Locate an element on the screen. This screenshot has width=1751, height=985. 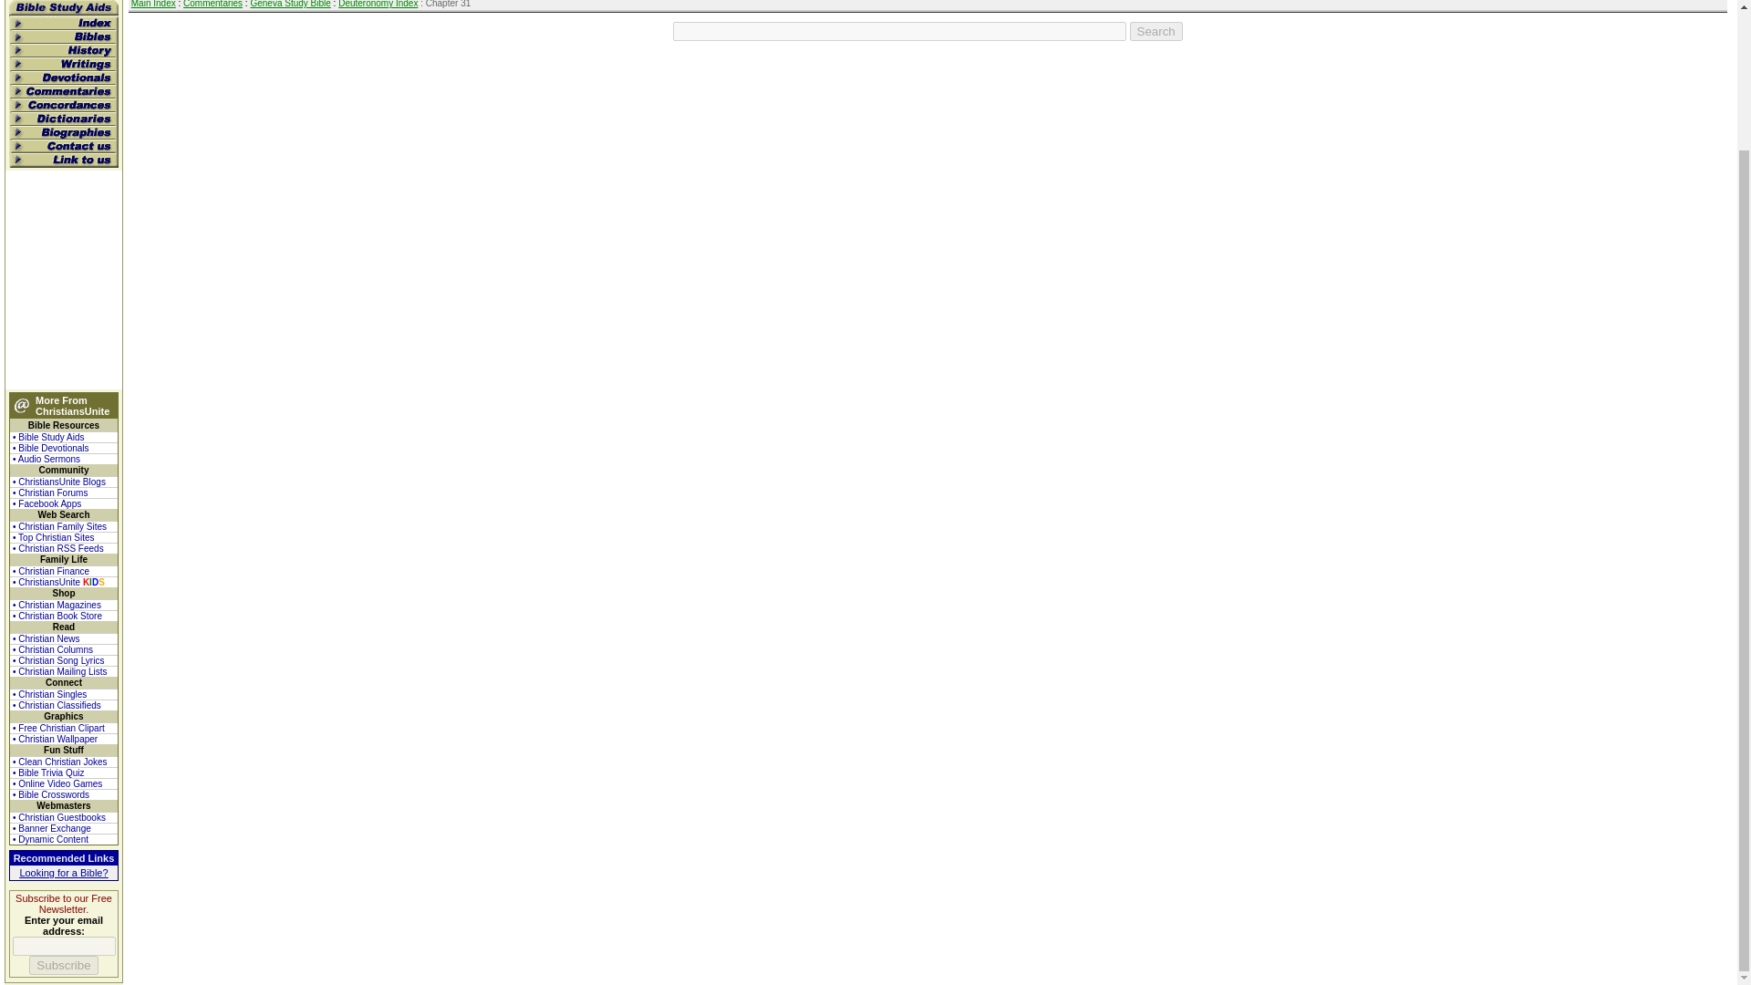
Main Index is located at coordinates (153, 4).